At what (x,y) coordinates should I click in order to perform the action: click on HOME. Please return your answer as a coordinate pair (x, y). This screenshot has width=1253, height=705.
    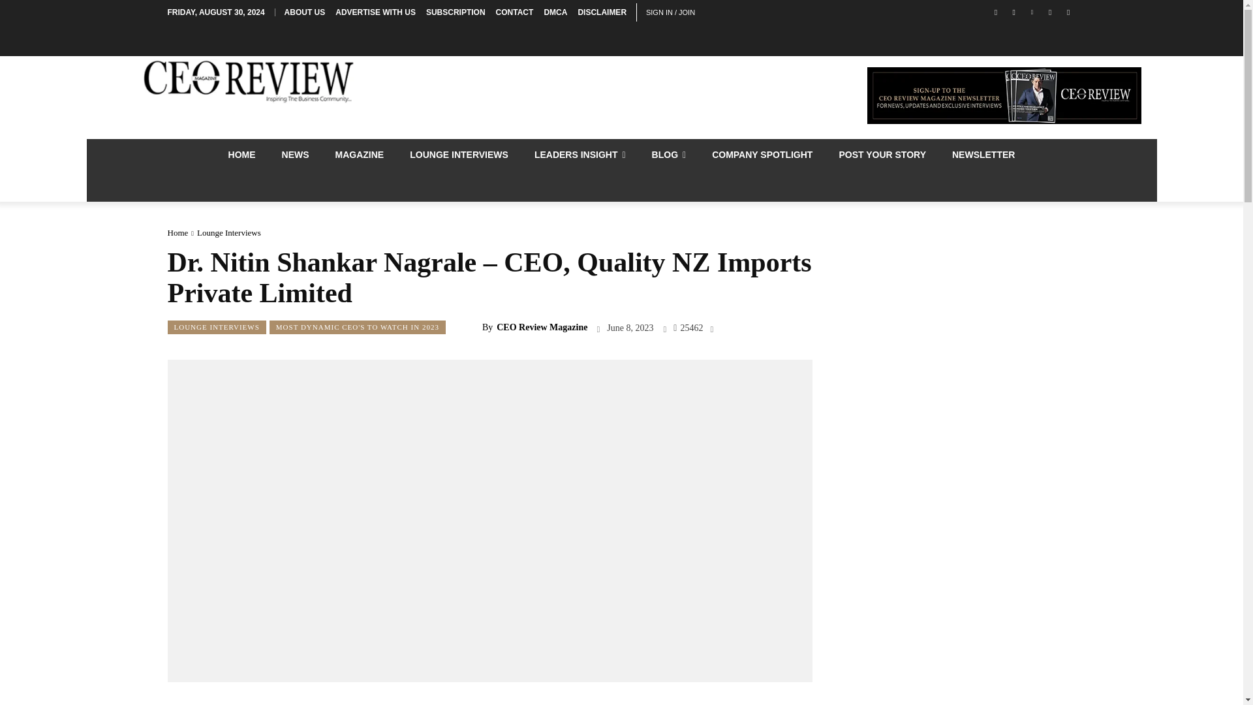
    Looking at the image, I should click on (242, 154).